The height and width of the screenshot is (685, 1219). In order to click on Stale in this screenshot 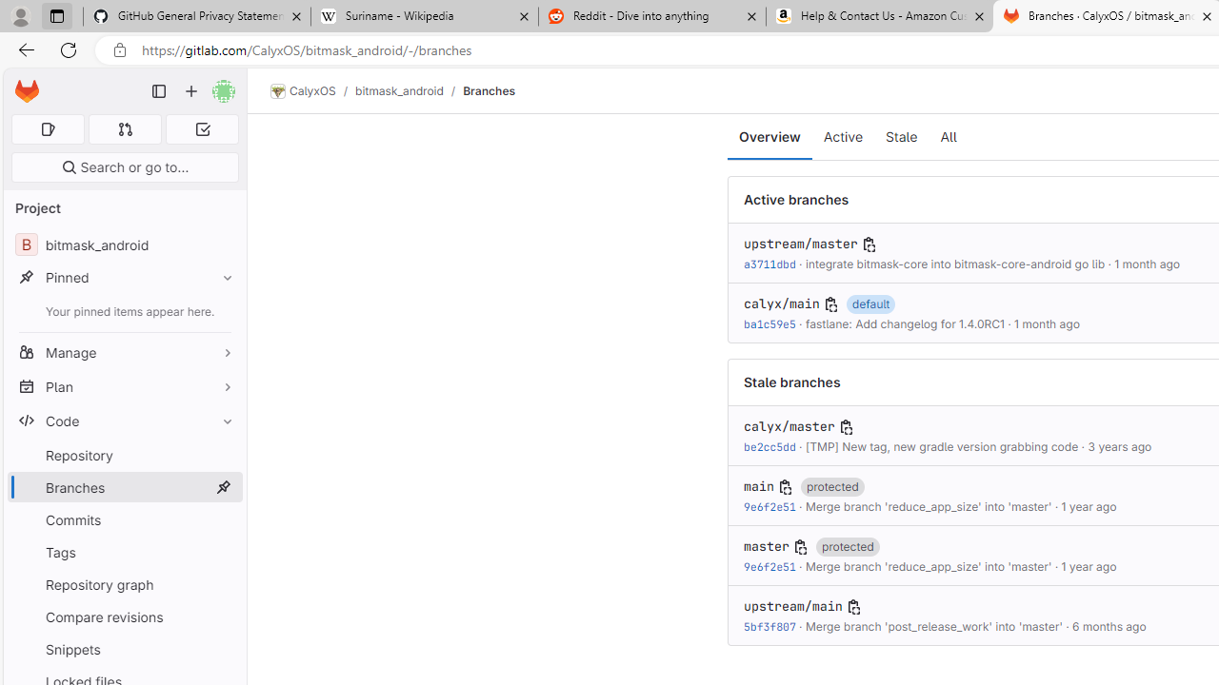, I will do `click(901, 137)`.